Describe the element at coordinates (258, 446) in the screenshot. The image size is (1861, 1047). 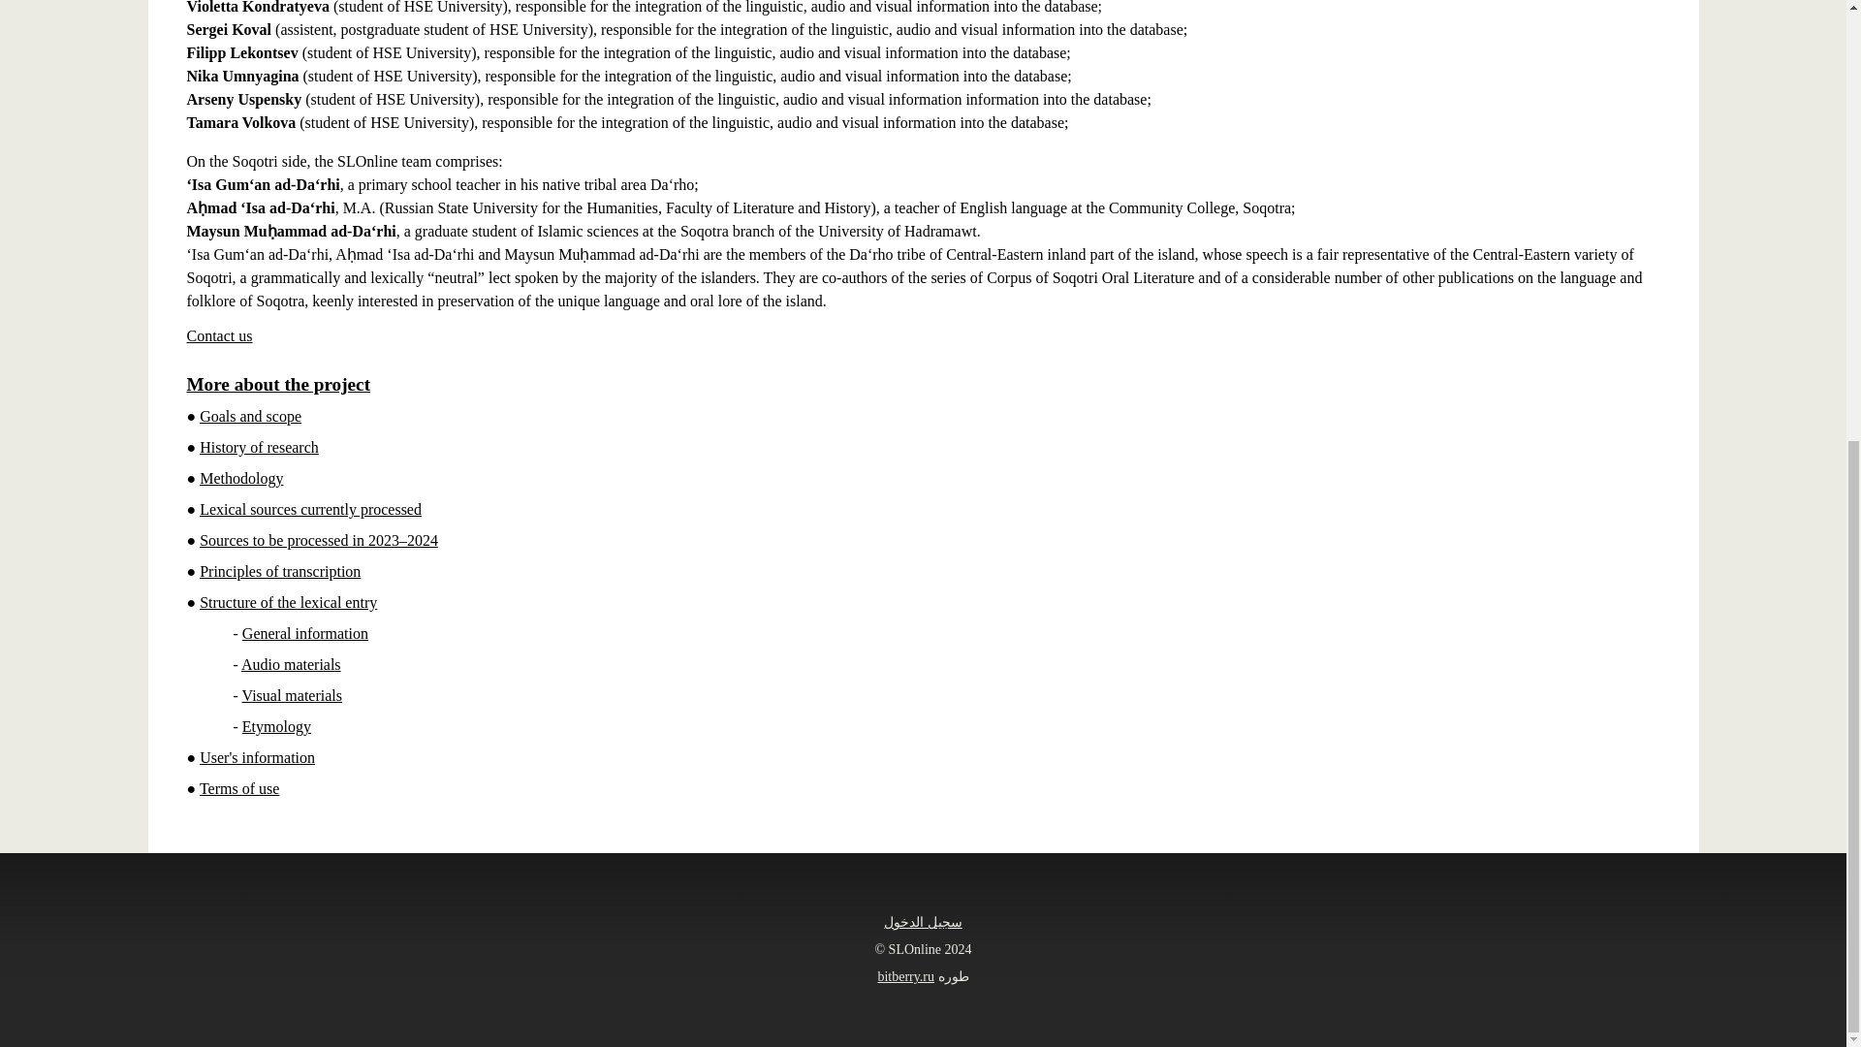
I see `History of research` at that location.